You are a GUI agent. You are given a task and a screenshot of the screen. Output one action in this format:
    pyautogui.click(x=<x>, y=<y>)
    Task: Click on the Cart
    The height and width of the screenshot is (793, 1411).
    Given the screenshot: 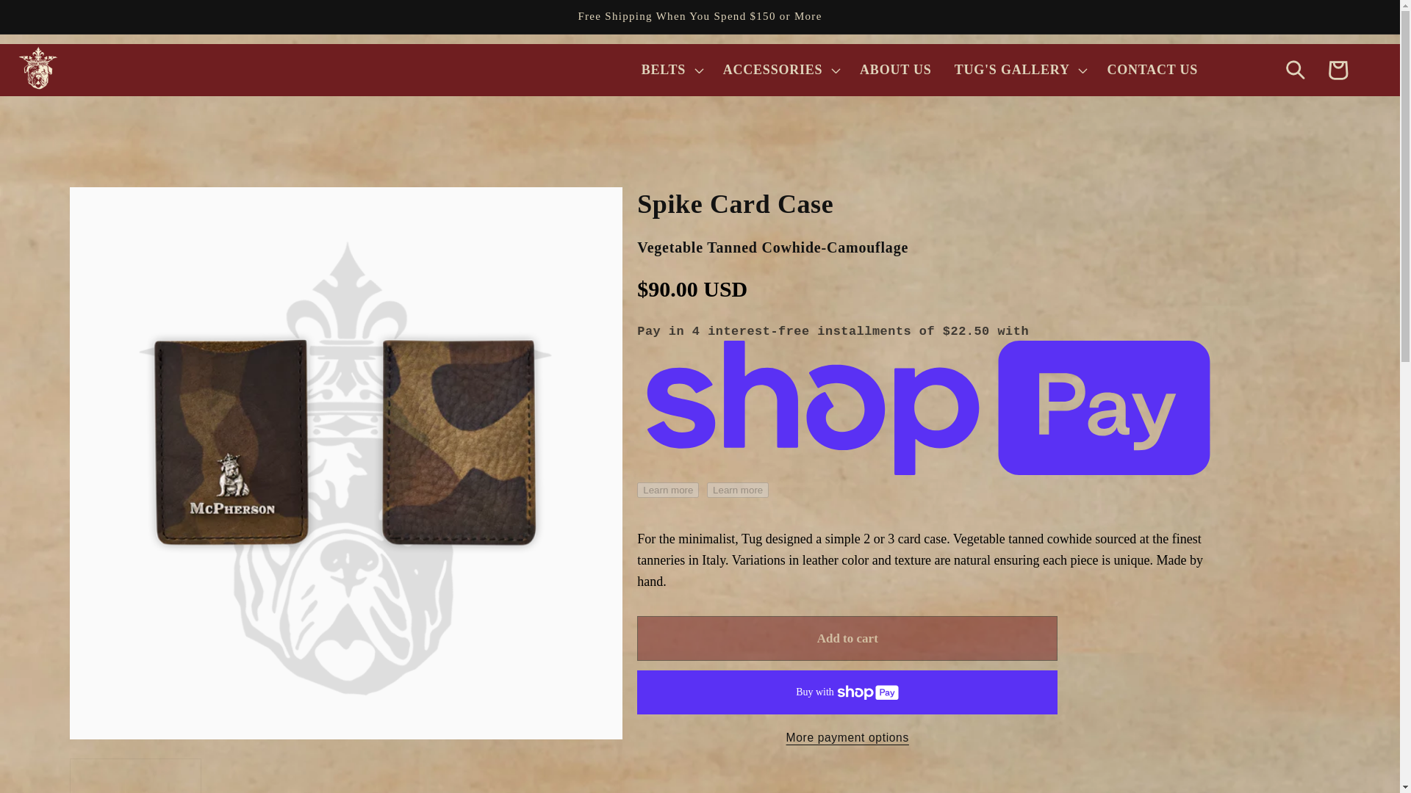 What is the action you would take?
    pyautogui.click(x=1338, y=70)
    